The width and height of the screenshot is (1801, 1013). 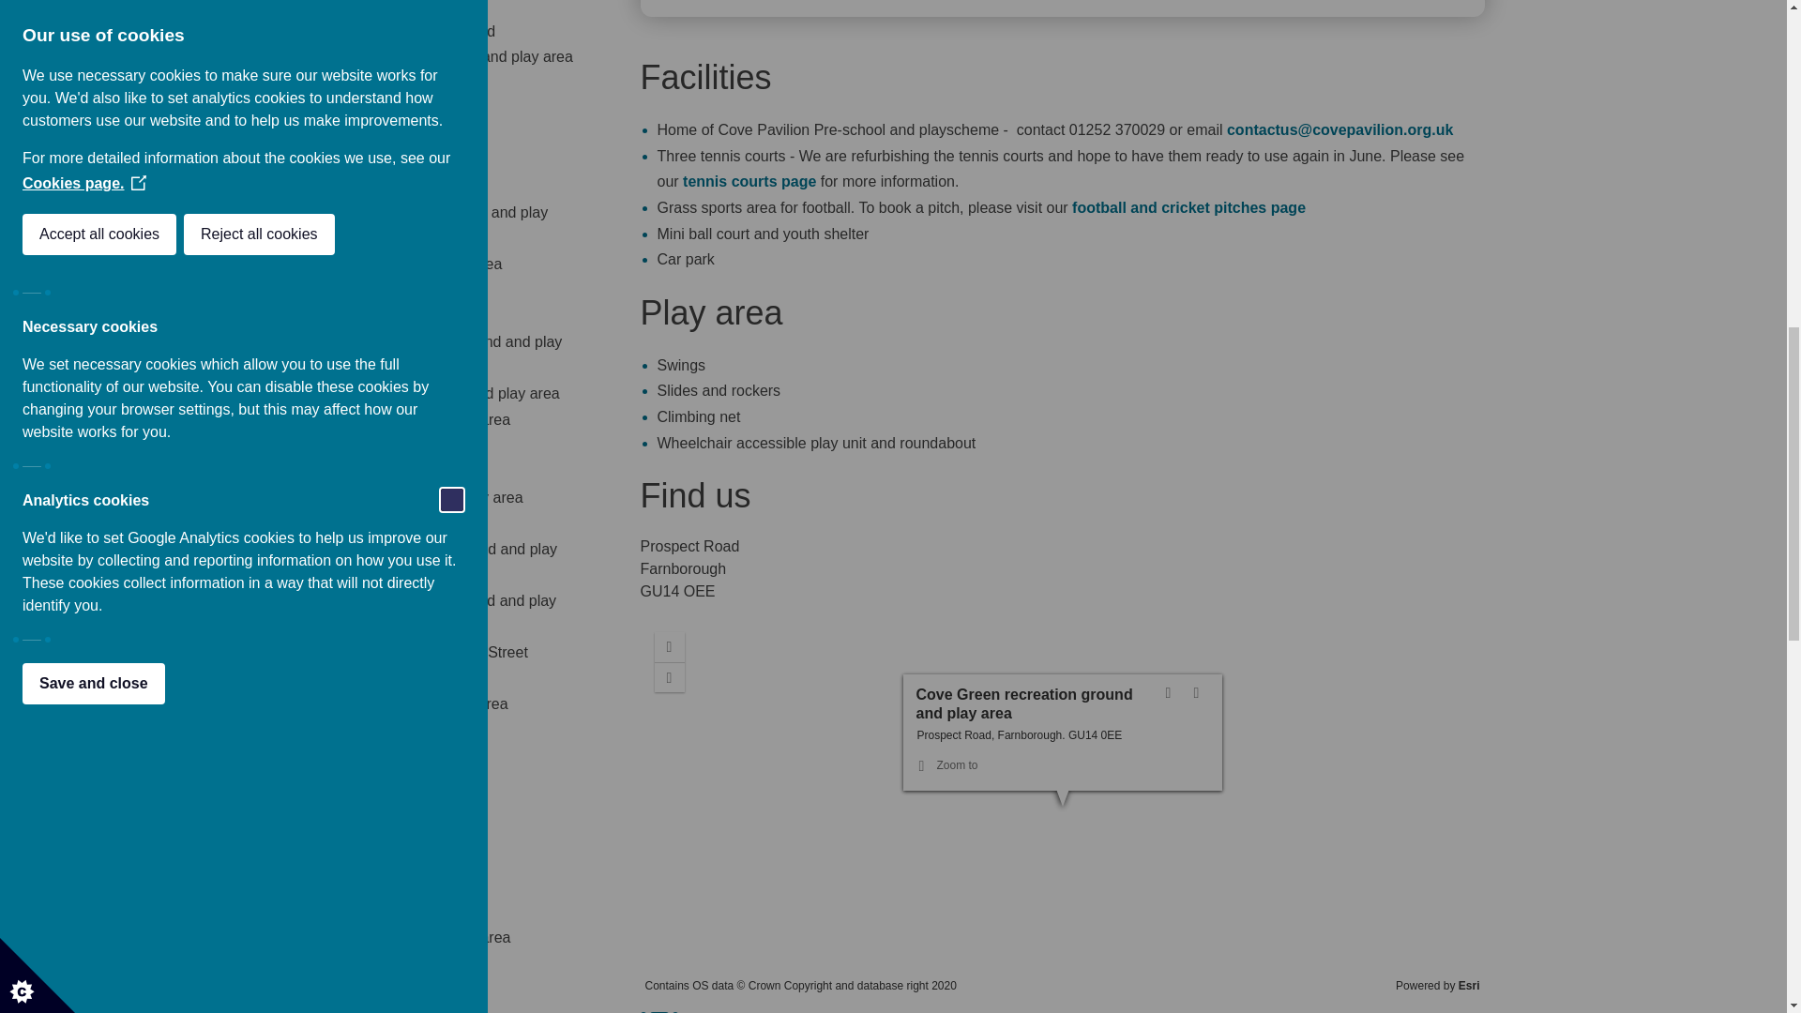 I want to click on Zoom to, so click(x=947, y=765).